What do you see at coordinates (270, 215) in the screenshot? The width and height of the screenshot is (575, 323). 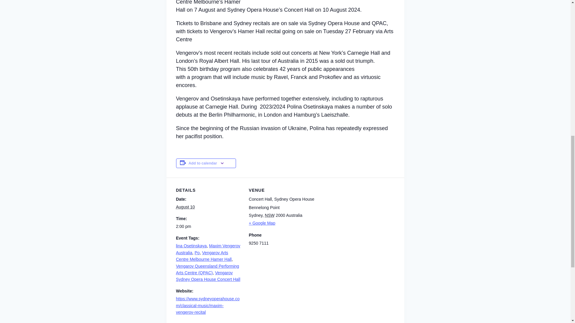 I see `NSW` at bounding box center [270, 215].